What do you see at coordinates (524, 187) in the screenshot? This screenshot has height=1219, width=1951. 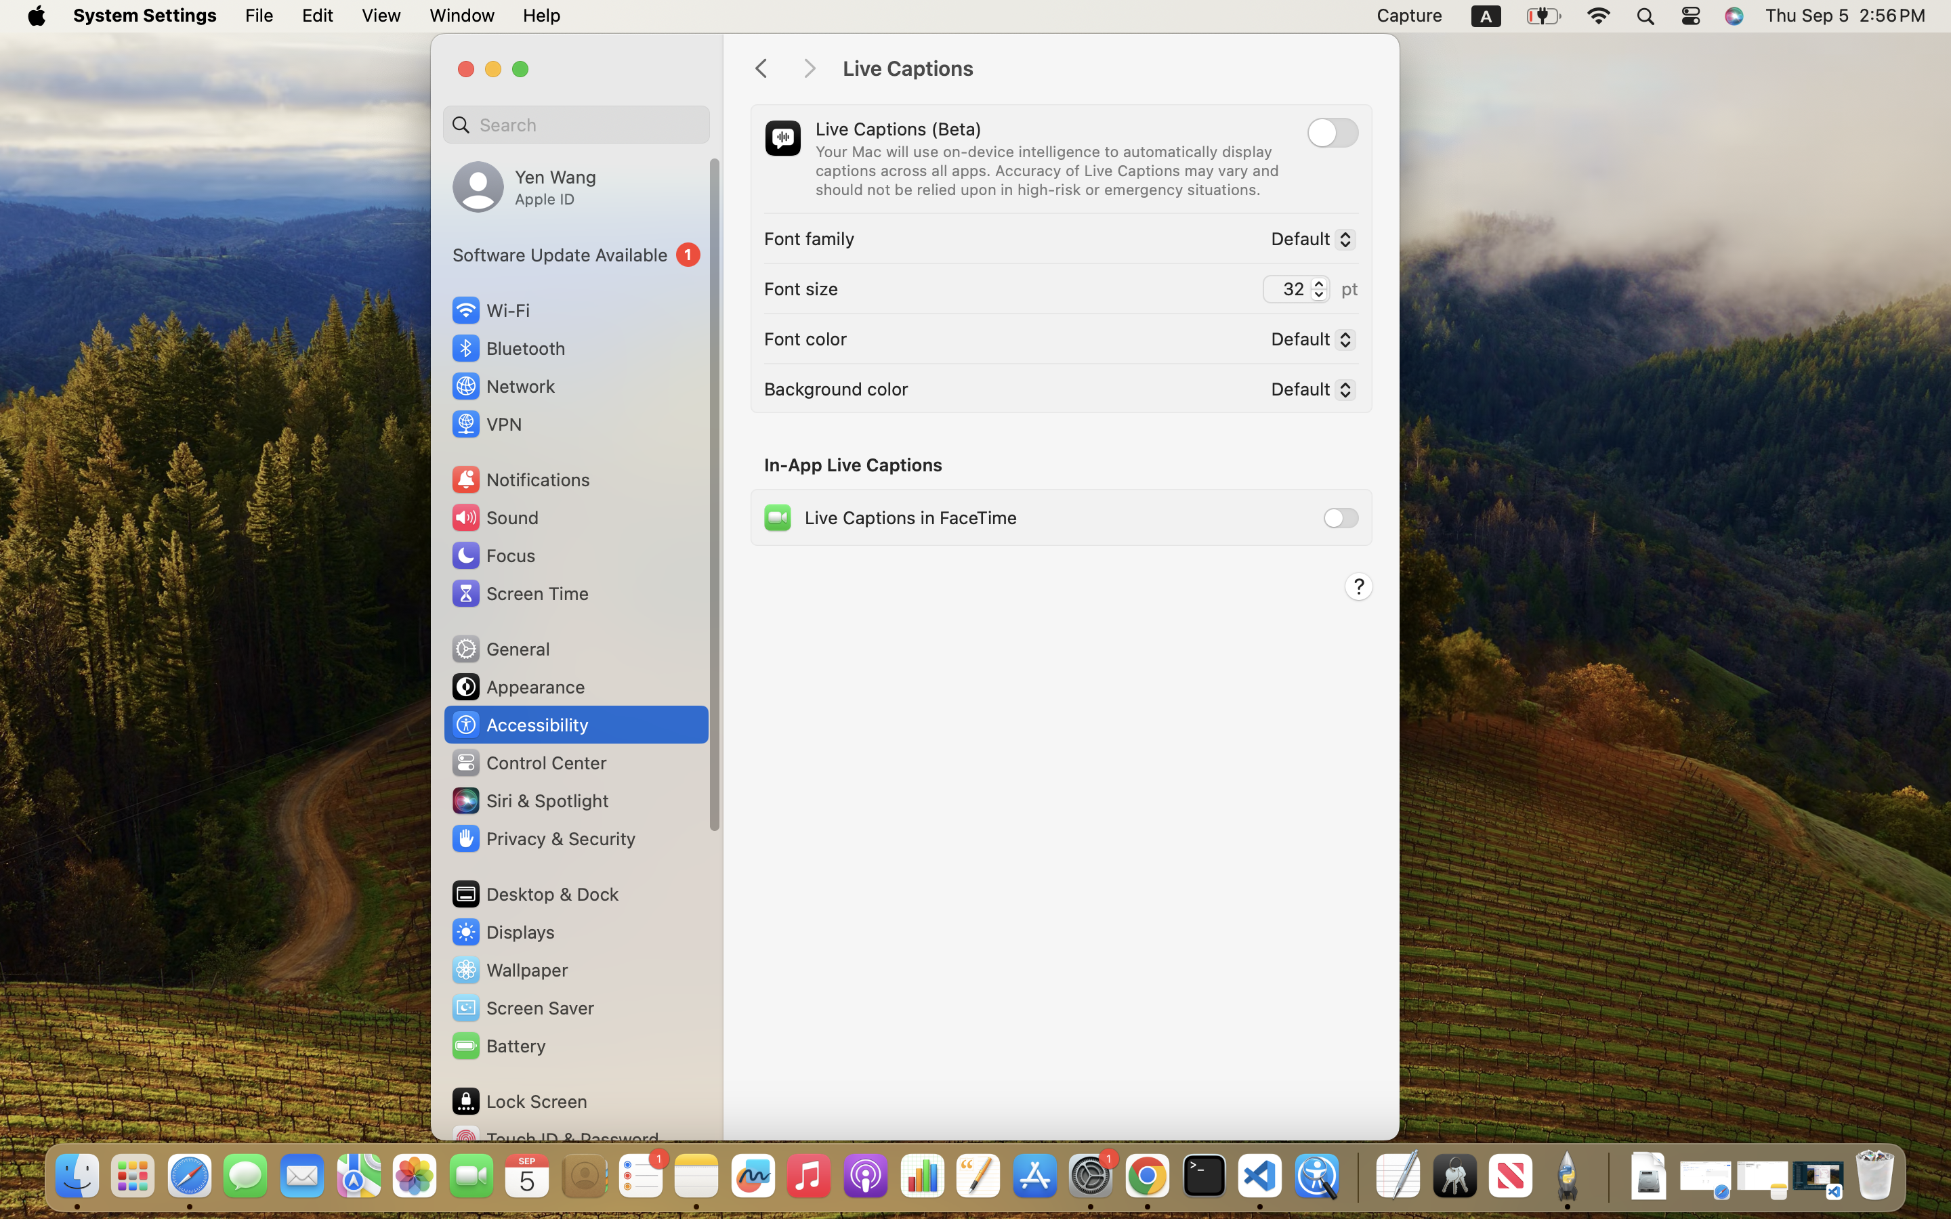 I see `Yen Wang, Apple ID` at bounding box center [524, 187].